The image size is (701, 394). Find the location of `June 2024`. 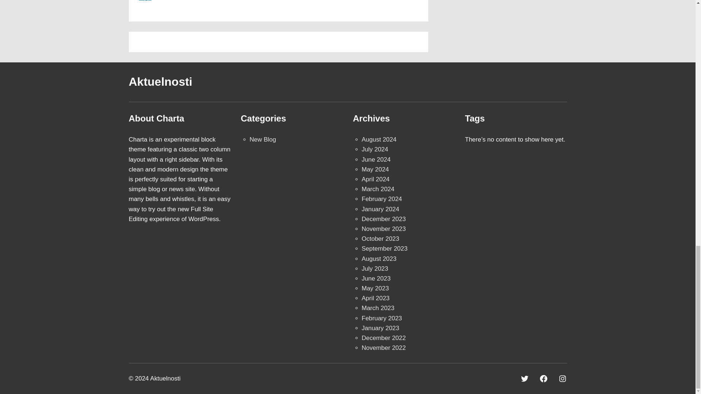

June 2024 is located at coordinates (376, 159).